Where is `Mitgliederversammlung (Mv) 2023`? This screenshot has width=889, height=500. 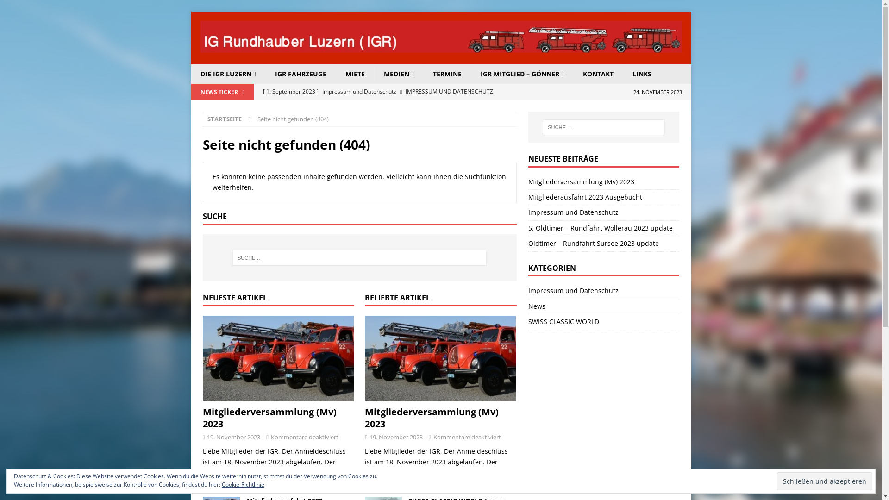 Mitgliederversammlung (Mv) 2023 is located at coordinates (432, 418).